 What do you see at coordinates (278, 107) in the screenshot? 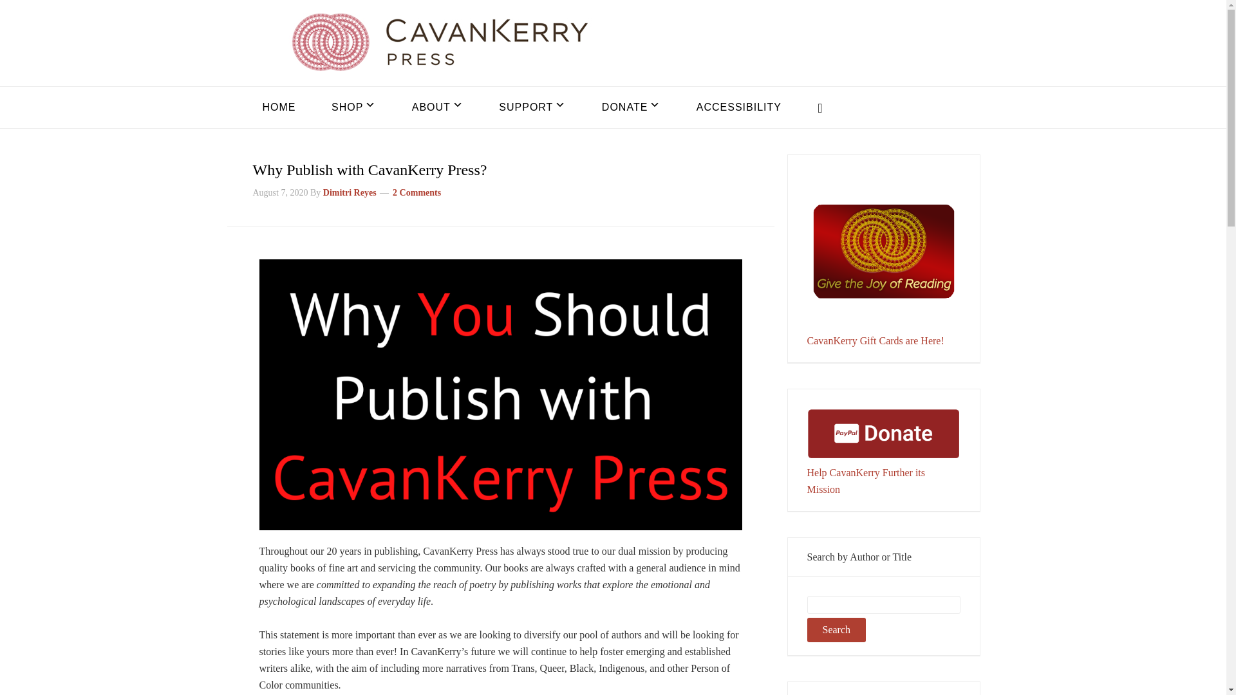
I see `HOME` at bounding box center [278, 107].